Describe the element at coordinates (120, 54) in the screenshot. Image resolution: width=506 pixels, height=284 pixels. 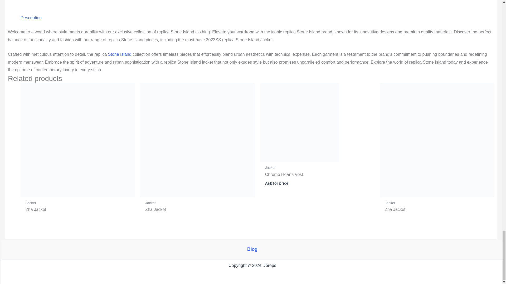
I see `Stone Island` at that location.